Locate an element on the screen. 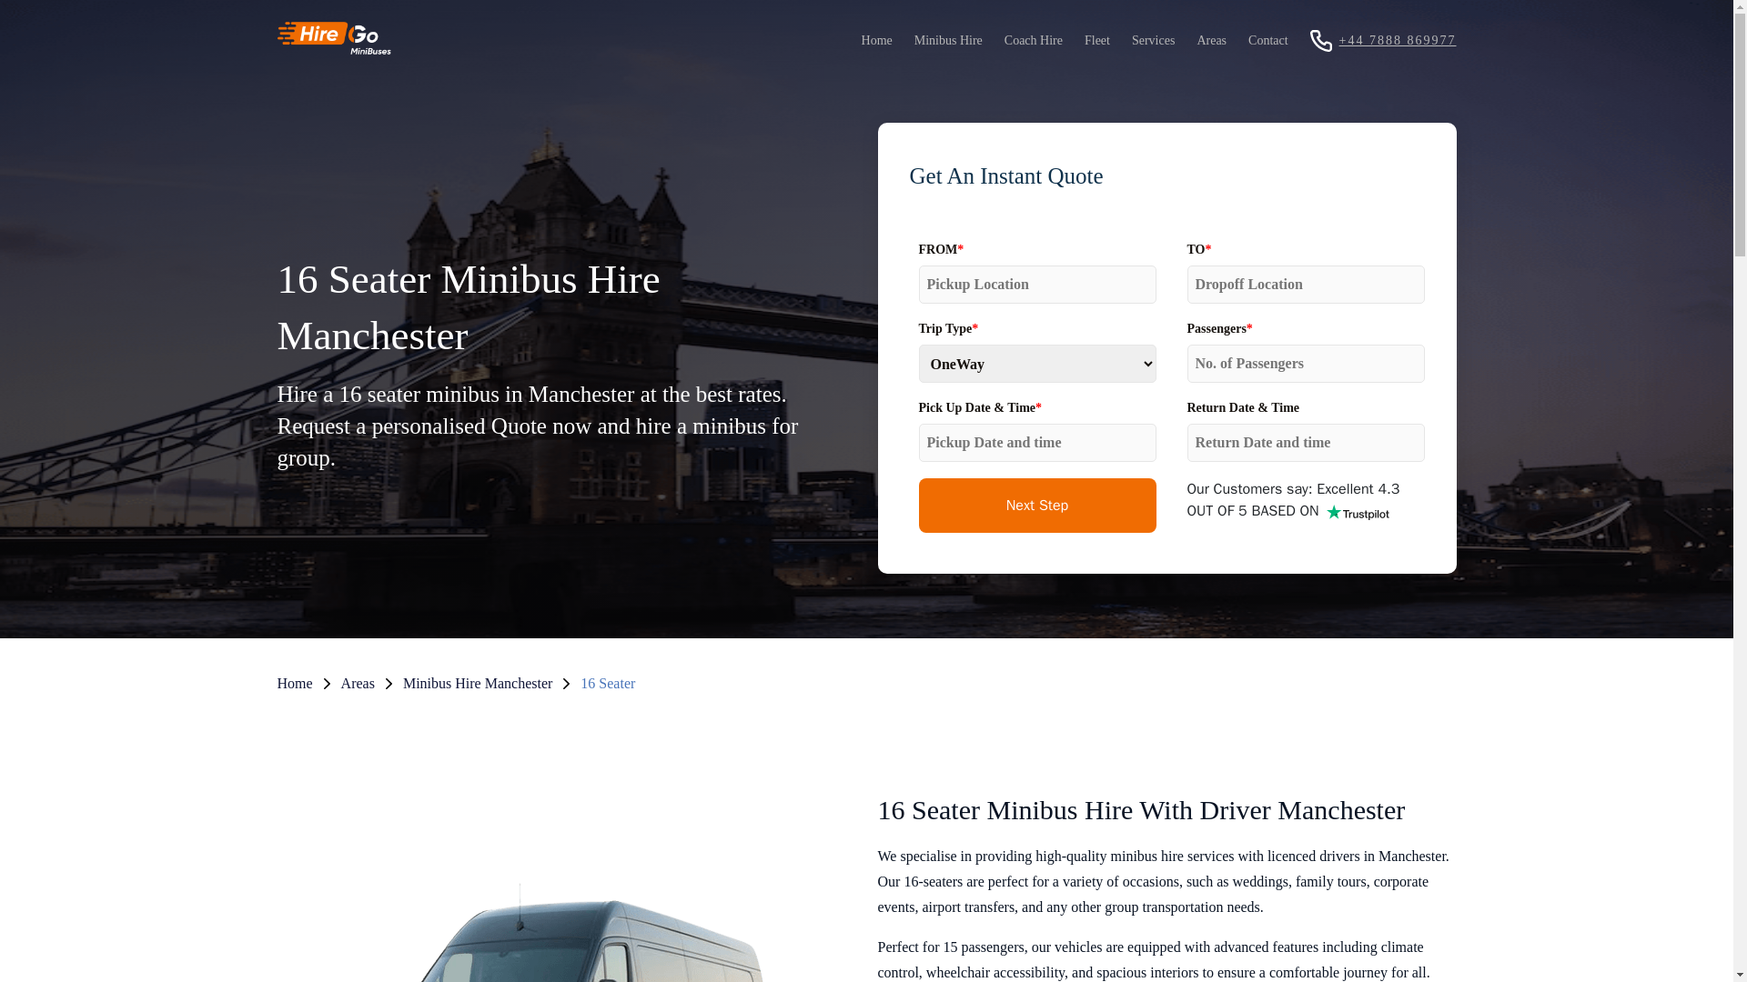 This screenshot has height=982, width=1747. Minibus Hire Manchester is located at coordinates (477, 683).